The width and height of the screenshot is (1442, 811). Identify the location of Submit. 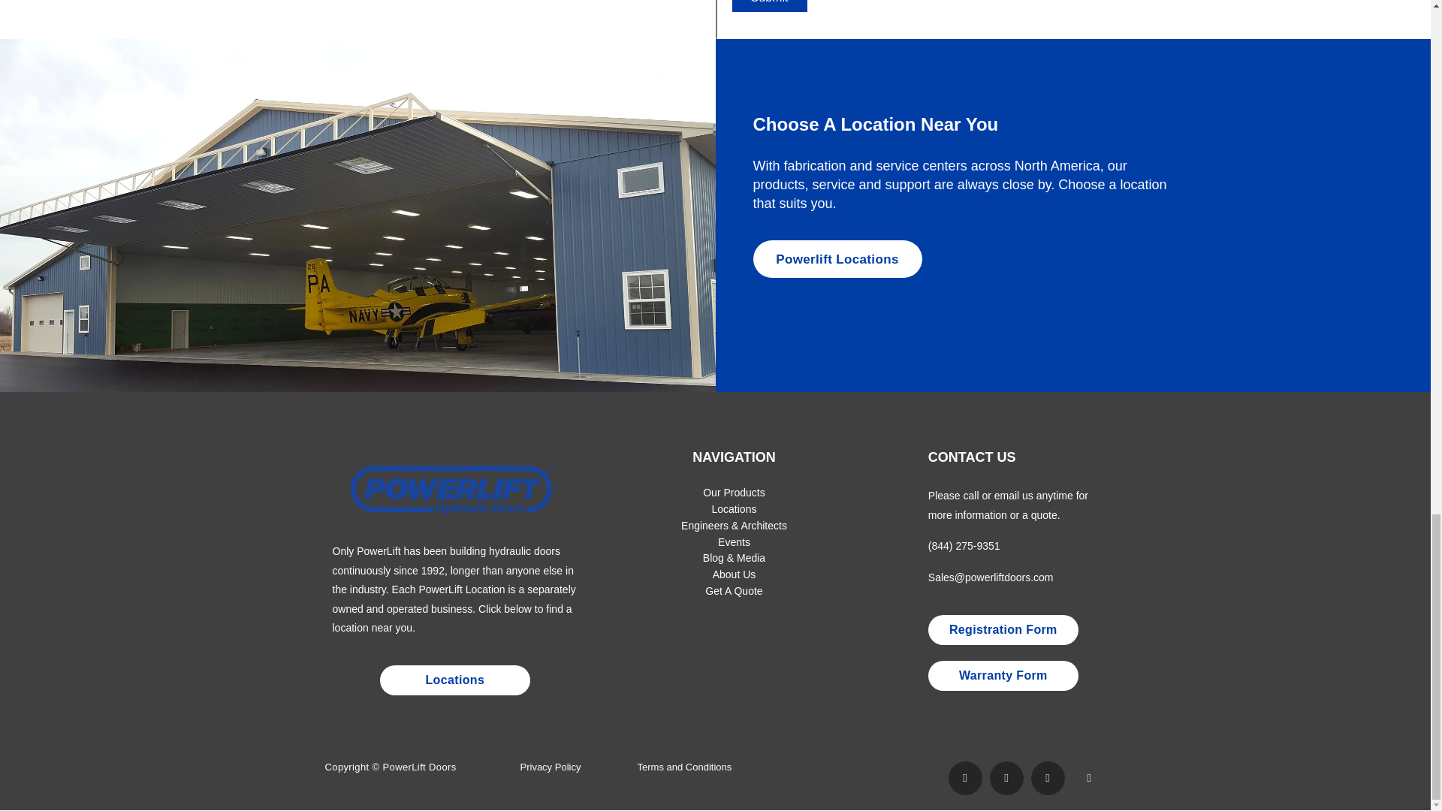
(768, 6).